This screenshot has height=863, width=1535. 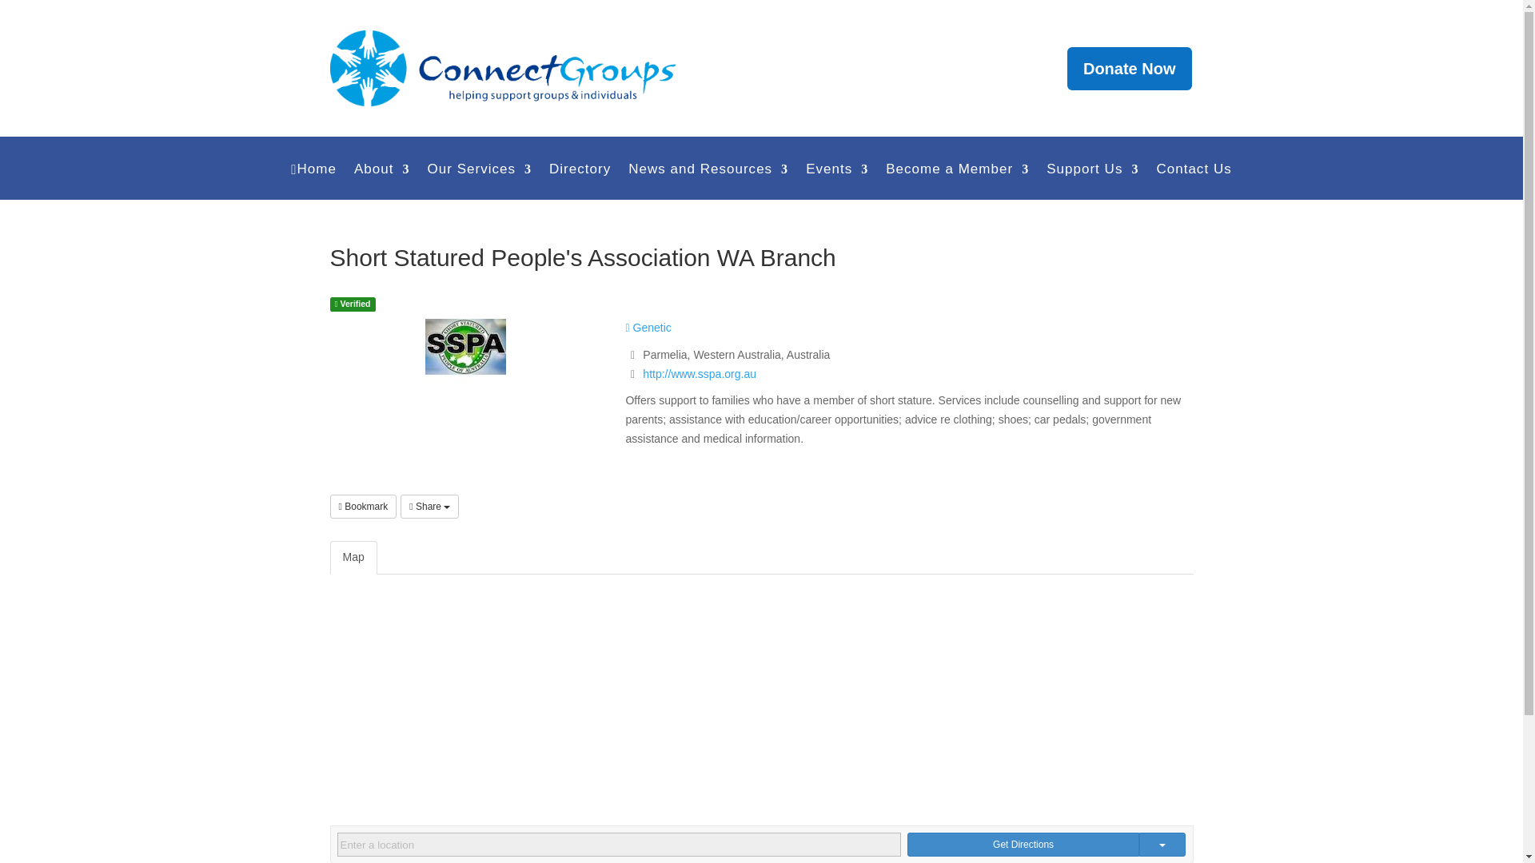 I want to click on About, so click(x=382, y=181).